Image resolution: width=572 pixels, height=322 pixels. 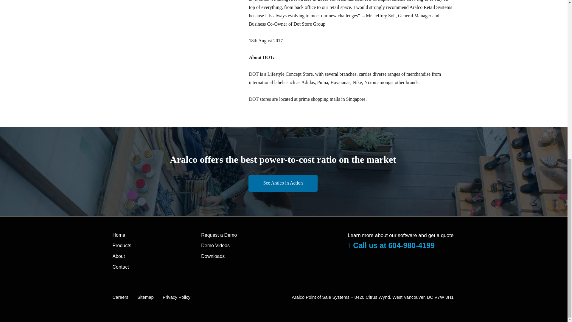 I want to click on Downloads, so click(x=213, y=256).